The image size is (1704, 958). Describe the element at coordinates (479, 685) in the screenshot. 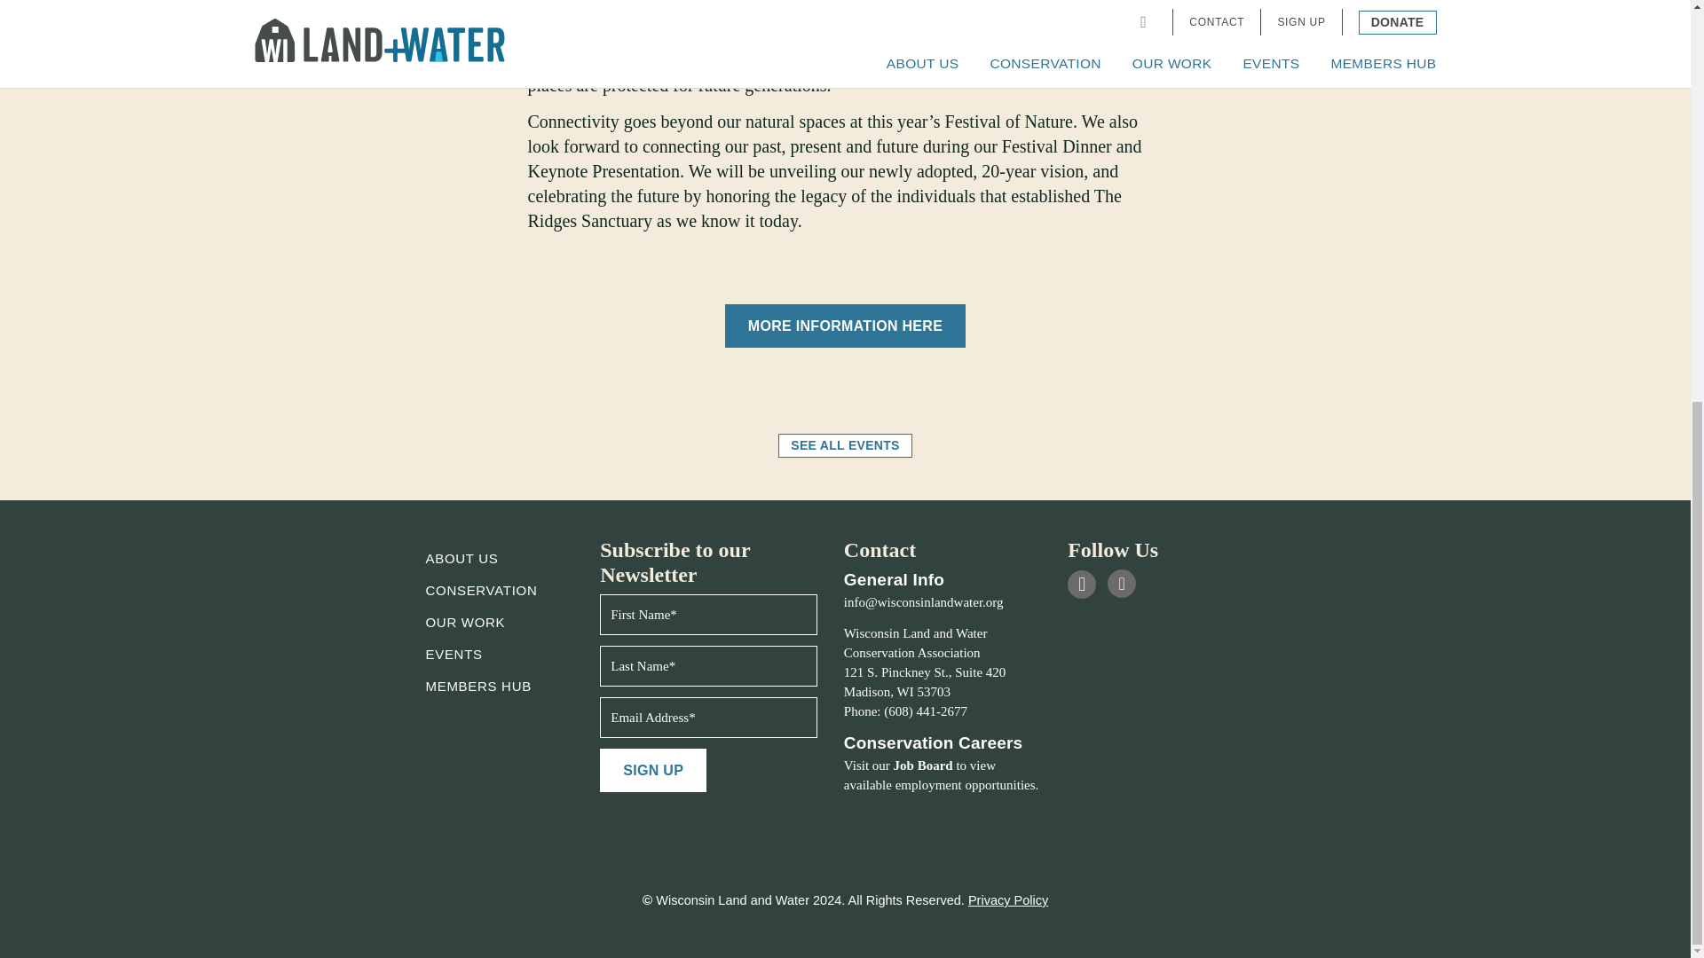

I see `MEMBERS HUB` at that location.